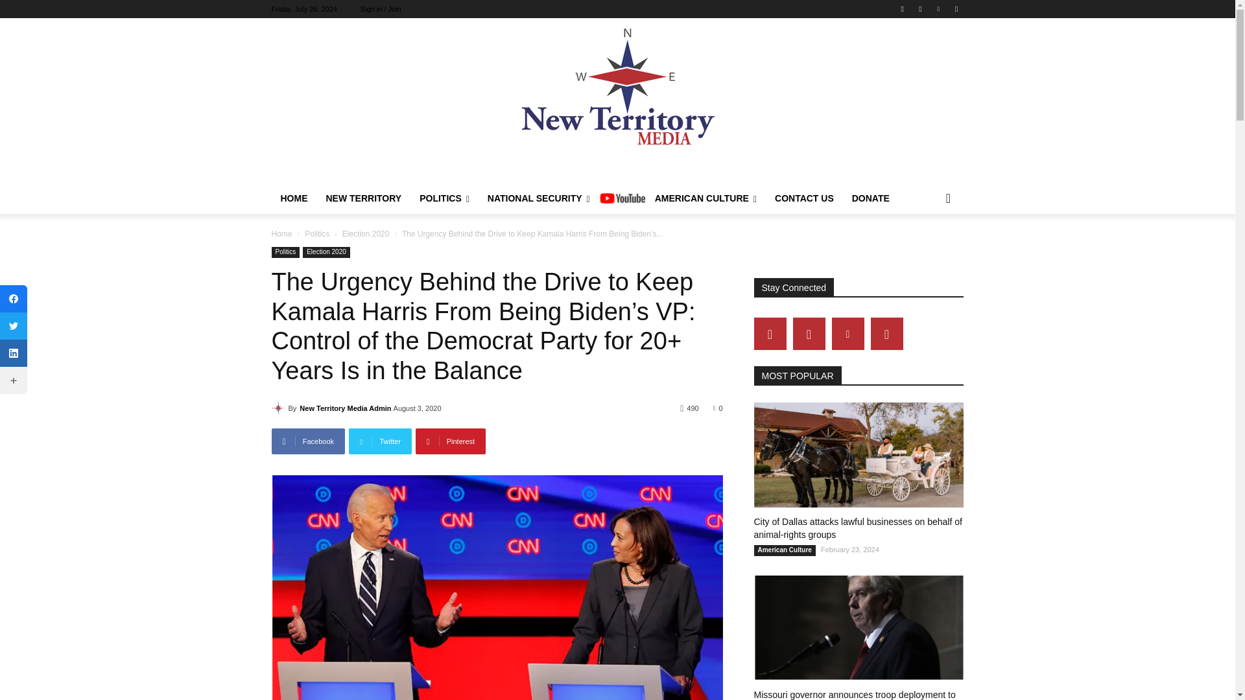 The height and width of the screenshot is (700, 1245). What do you see at coordinates (293, 198) in the screenshot?
I see `HOME` at bounding box center [293, 198].